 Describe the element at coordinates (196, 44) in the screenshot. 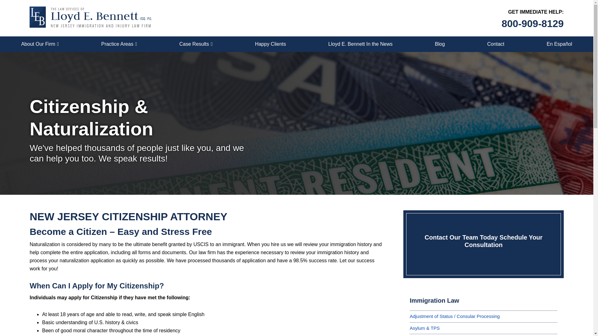

I see `Case Results` at that location.